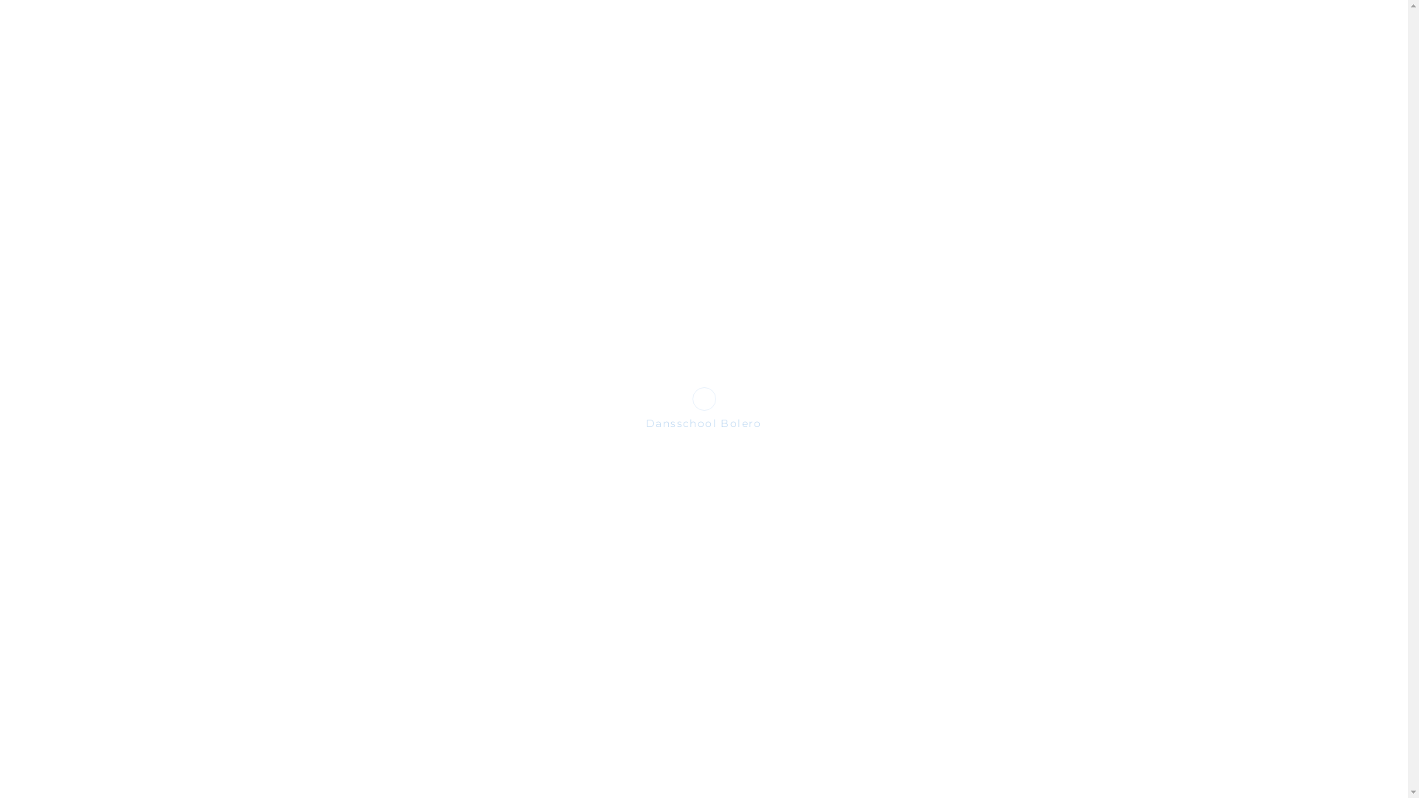 Image resolution: width=1419 pixels, height=798 pixels. What do you see at coordinates (89, 629) in the screenshot?
I see `Contact` at bounding box center [89, 629].